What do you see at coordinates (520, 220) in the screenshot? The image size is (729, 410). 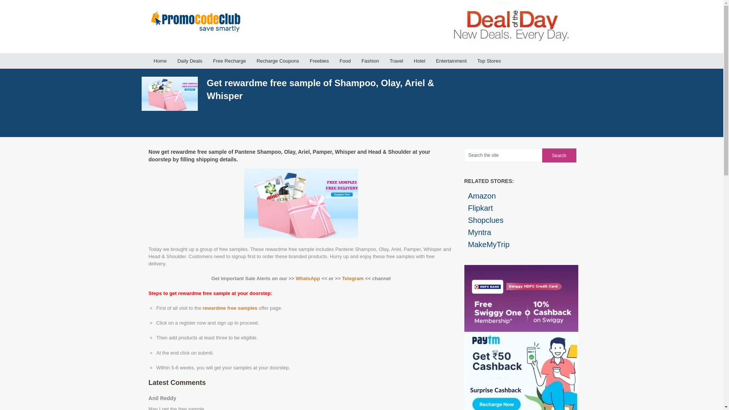 I see `Shopclues` at bounding box center [520, 220].